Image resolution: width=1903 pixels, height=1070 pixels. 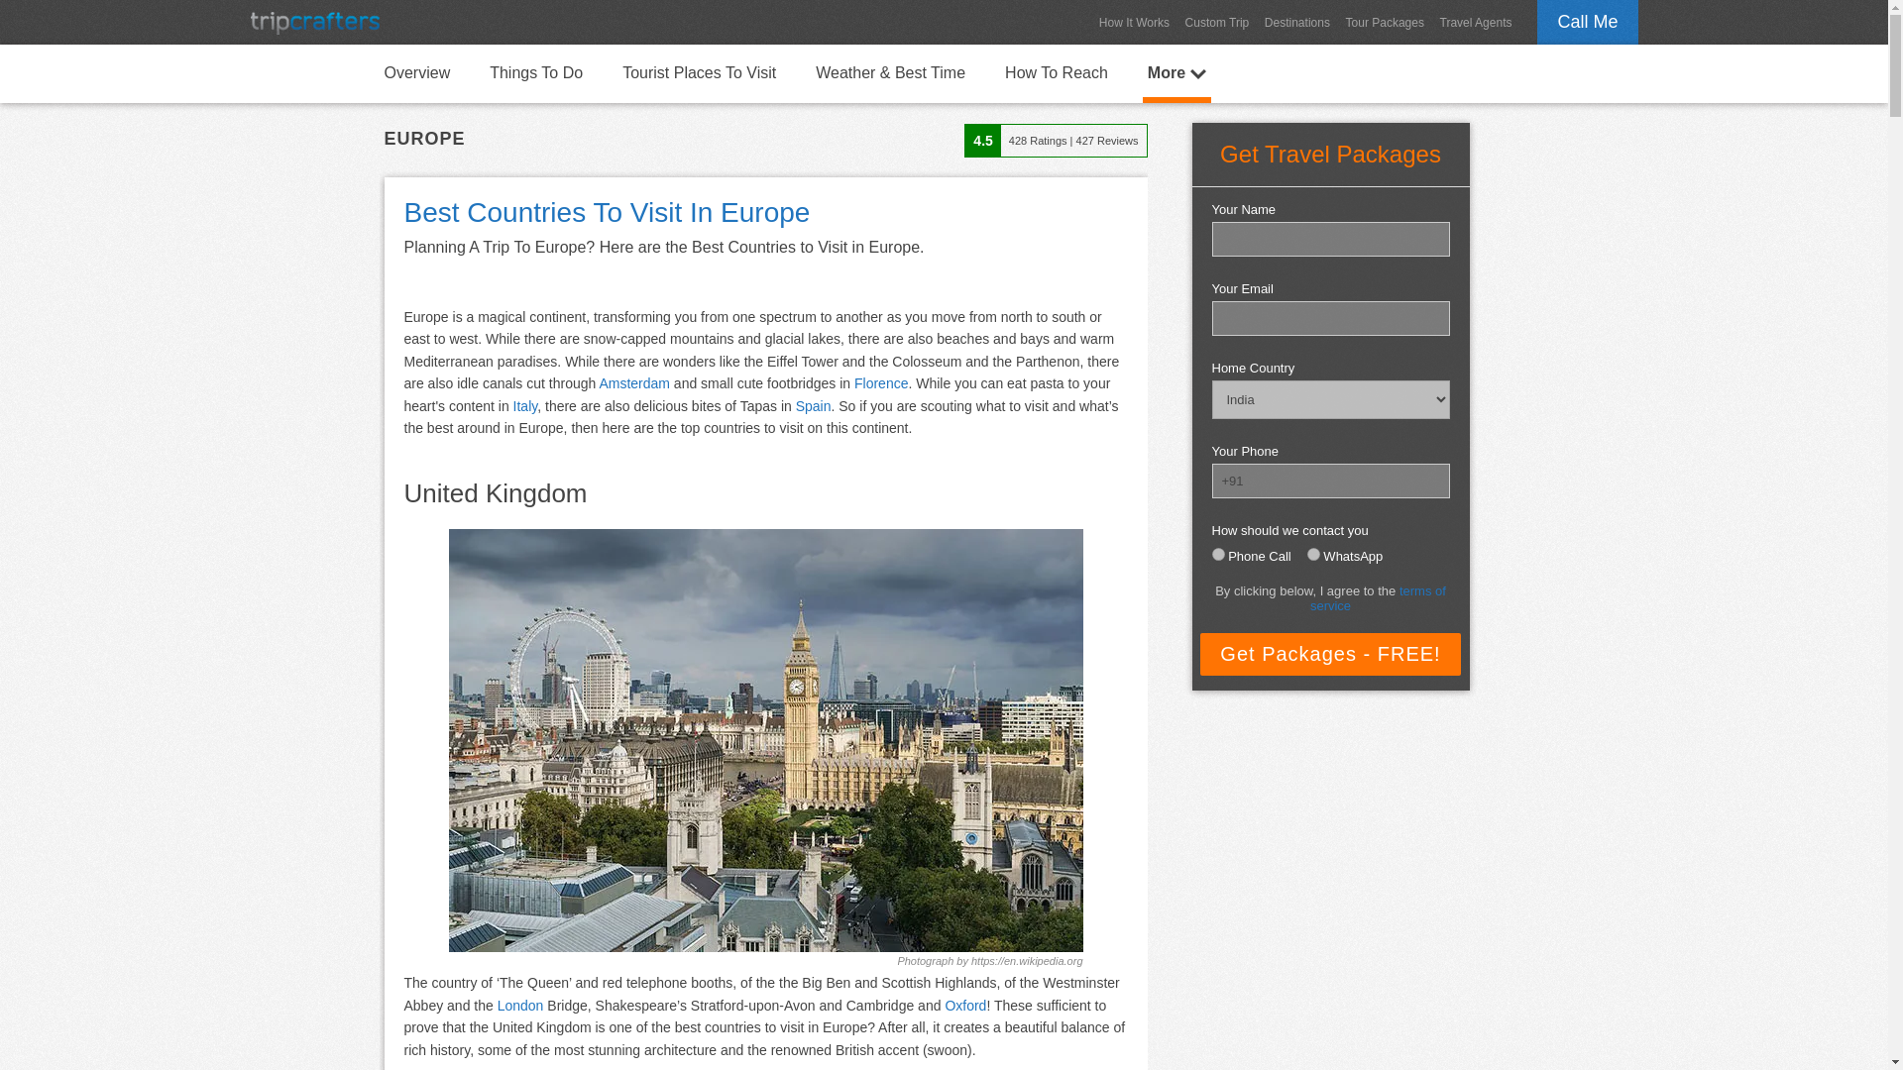 I want to click on Call Me, so click(x=1587, y=22).